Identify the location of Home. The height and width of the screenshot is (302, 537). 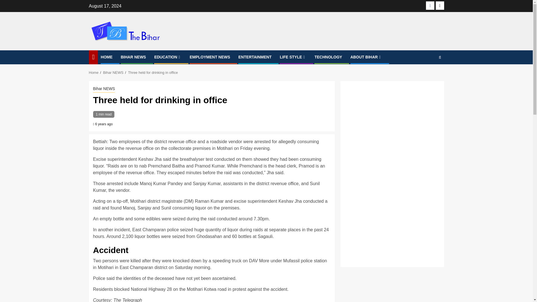
(94, 72).